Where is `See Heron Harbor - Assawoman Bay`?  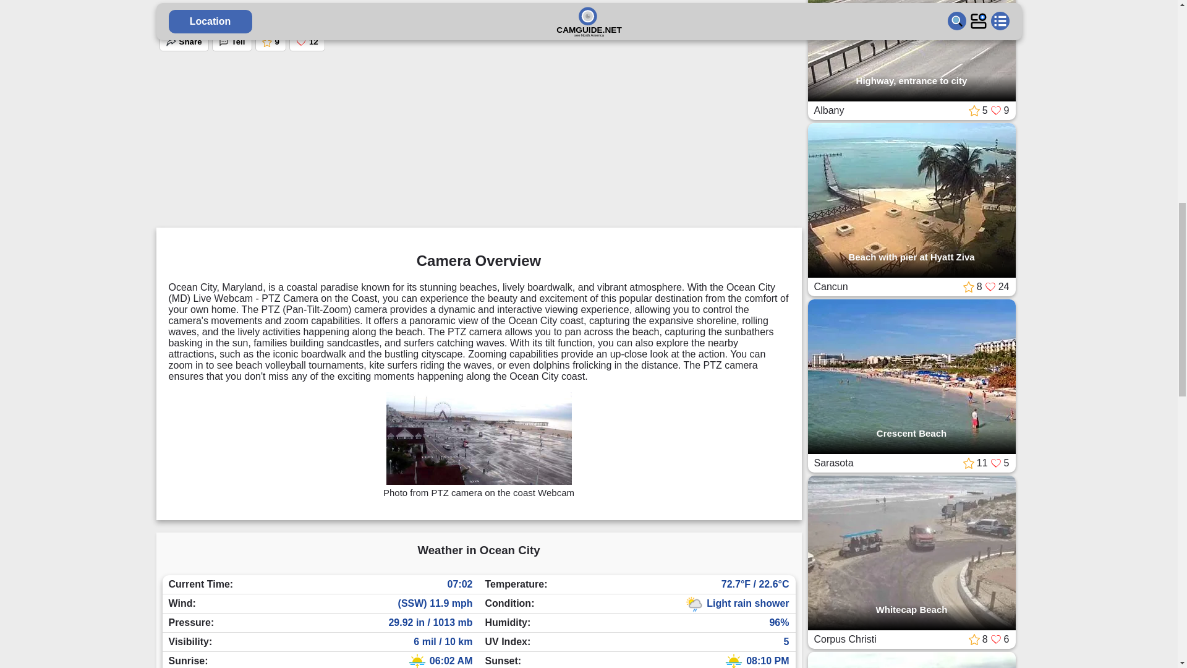
See Heron Harbor - Assawoman Bay is located at coordinates (326, 109).